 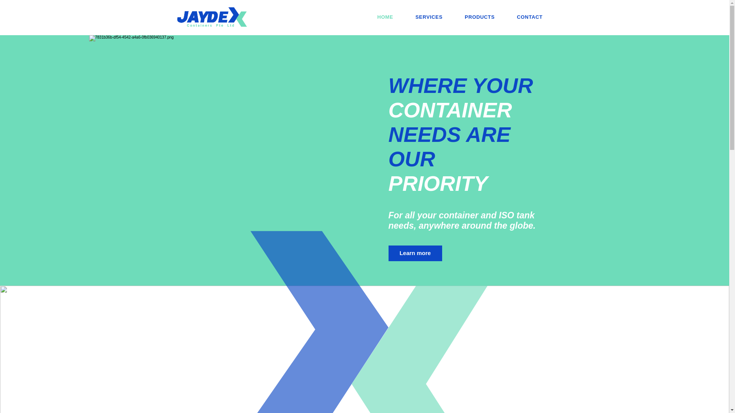 What do you see at coordinates (415, 253) in the screenshot?
I see `Learn more` at bounding box center [415, 253].